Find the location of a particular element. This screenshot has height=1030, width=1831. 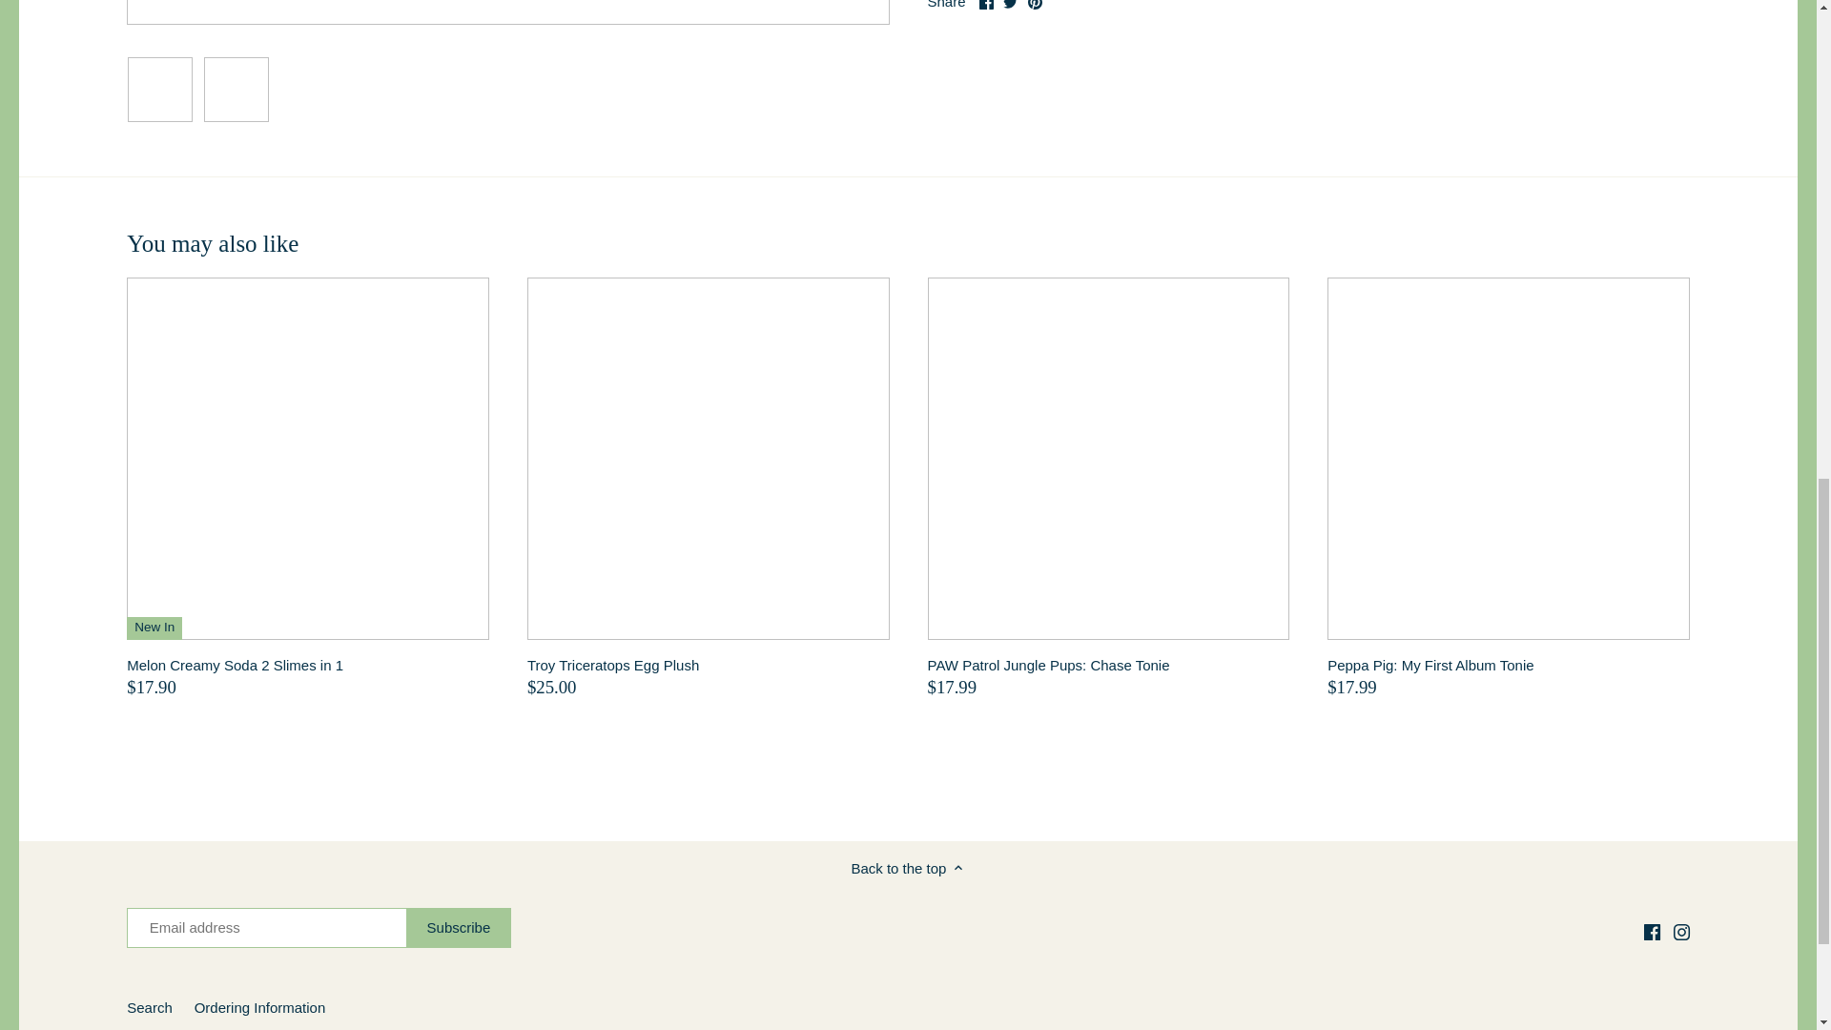

Twitter is located at coordinates (1011, 4).